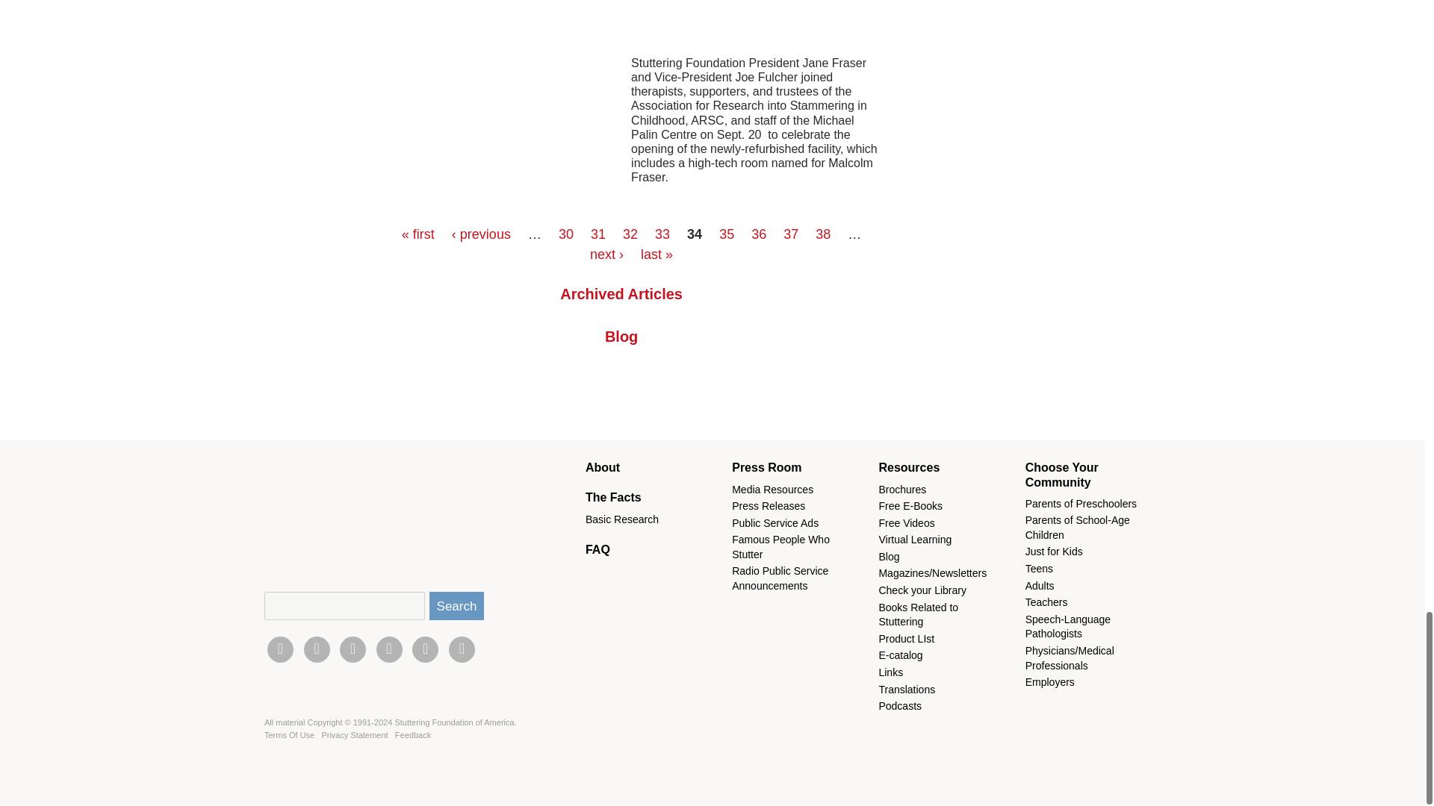  What do you see at coordinates (456, 605) in the screenshot?
I see `Search` at bounding box center [456, 605].